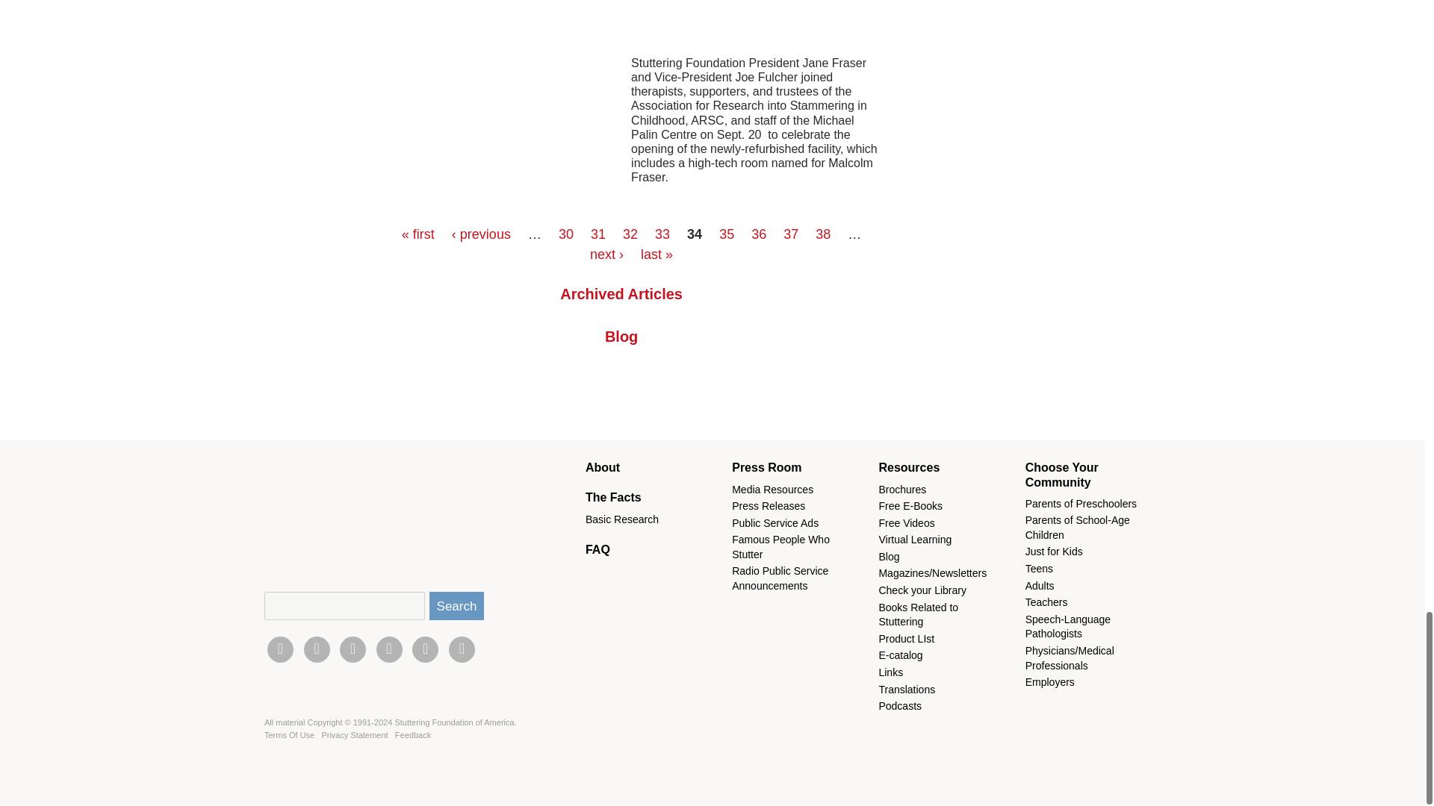  What do you see at coordinates (456, 605) in the screenshot?
I see `Search` at bounding box center [456, 605].